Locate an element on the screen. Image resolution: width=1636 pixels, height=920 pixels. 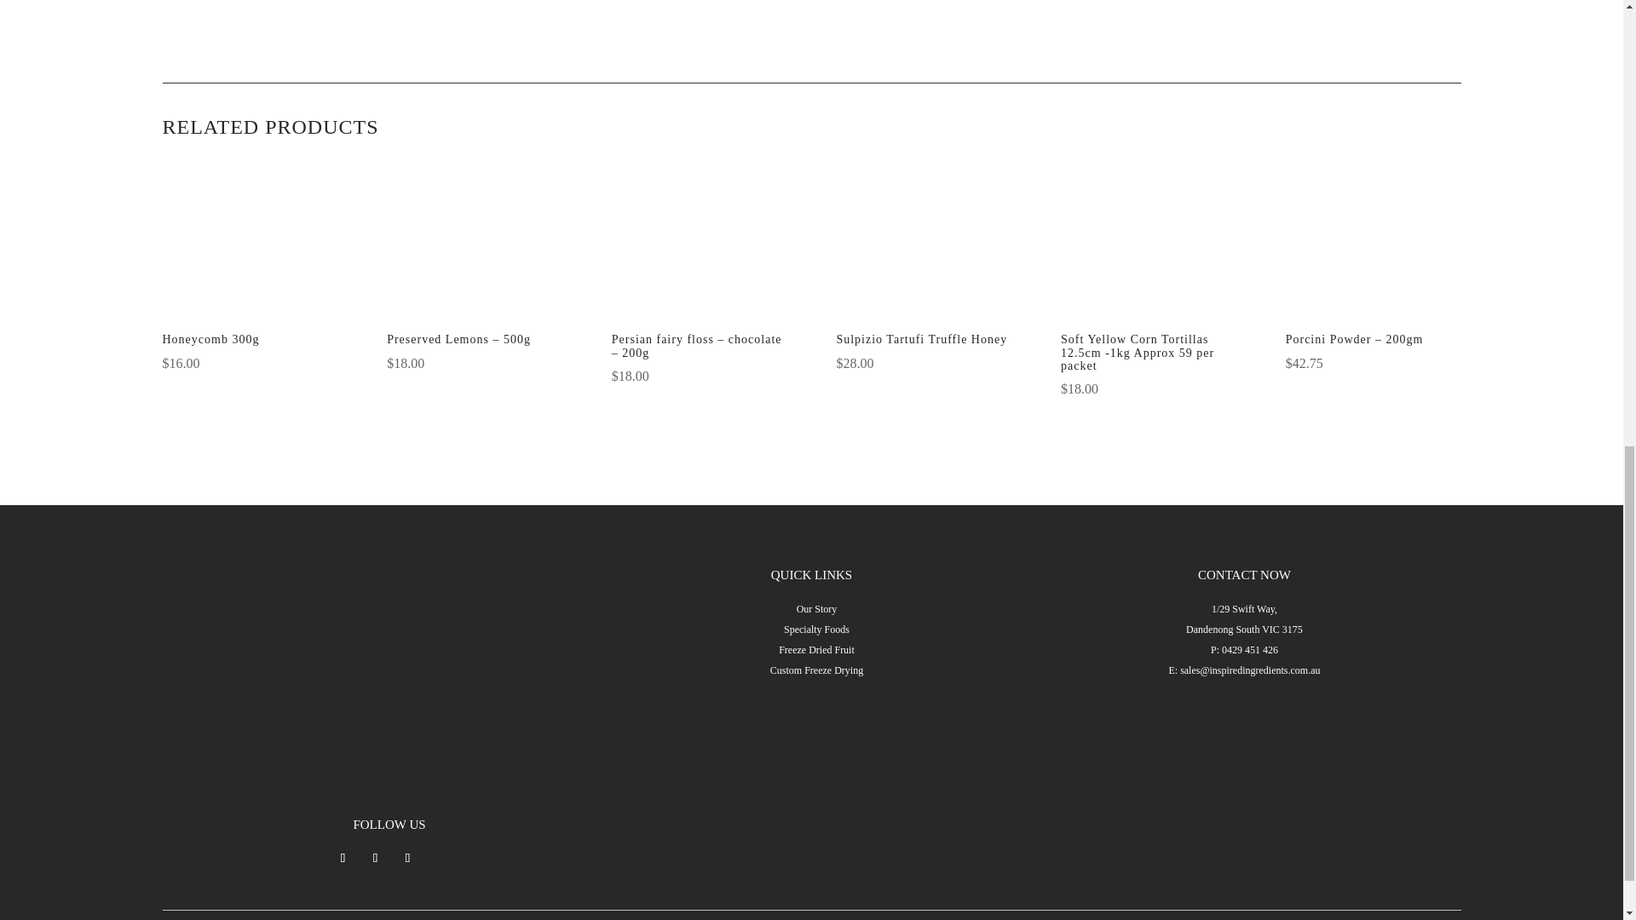
Follow on Instagram is located at coordinates (375, 857).